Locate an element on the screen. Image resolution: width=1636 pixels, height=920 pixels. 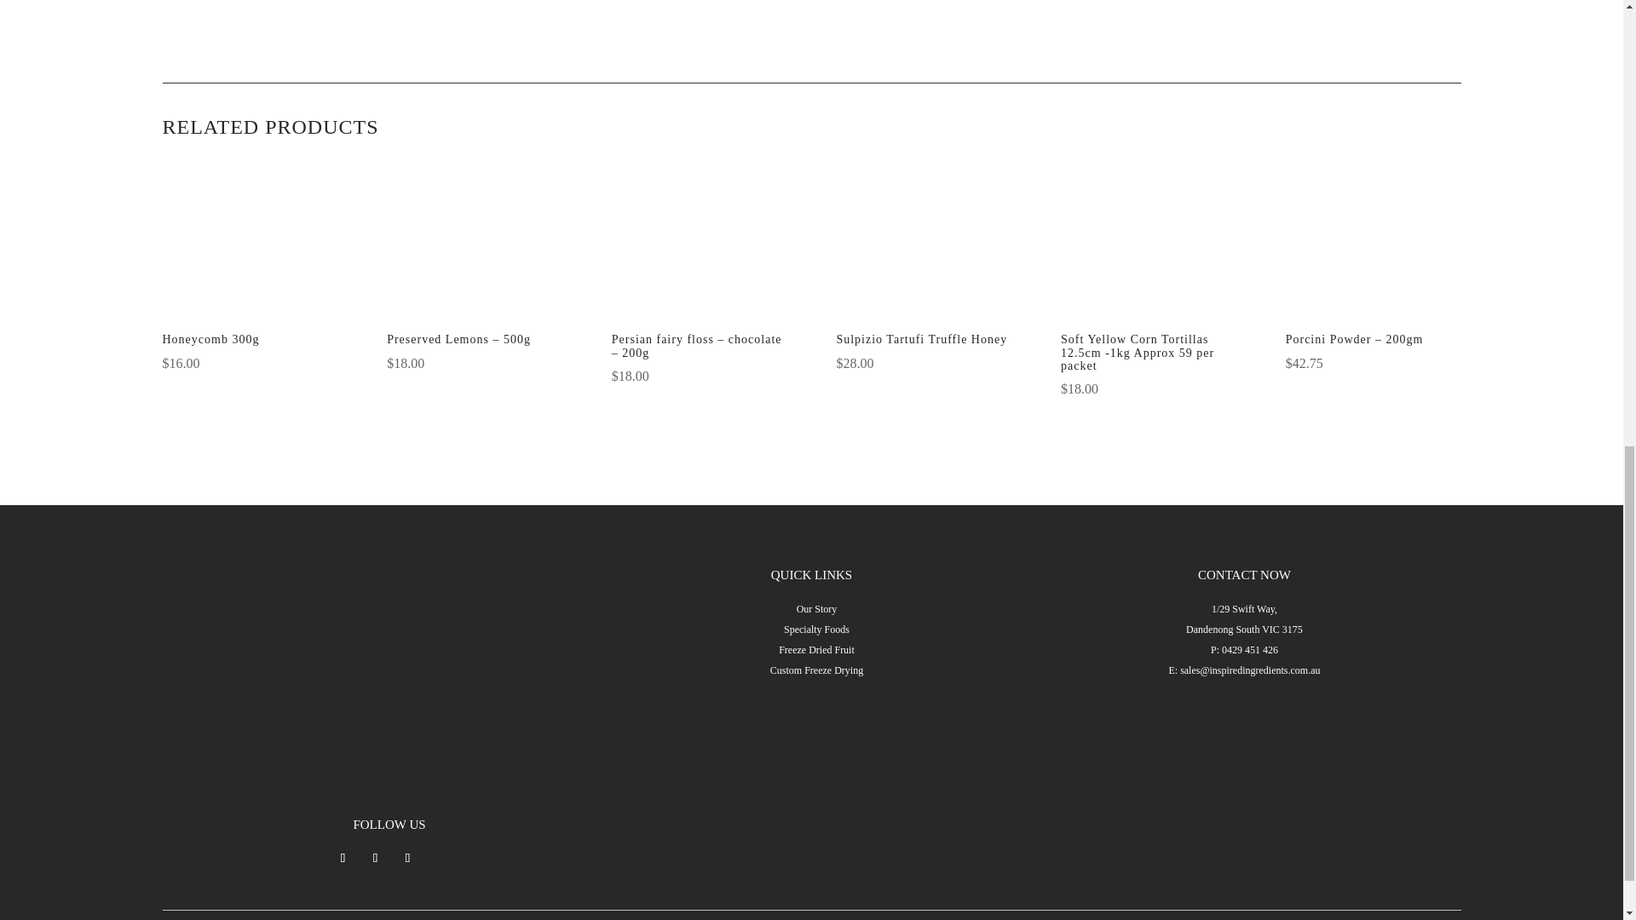
Follow on Instagram is located at coordinates (375, 857).